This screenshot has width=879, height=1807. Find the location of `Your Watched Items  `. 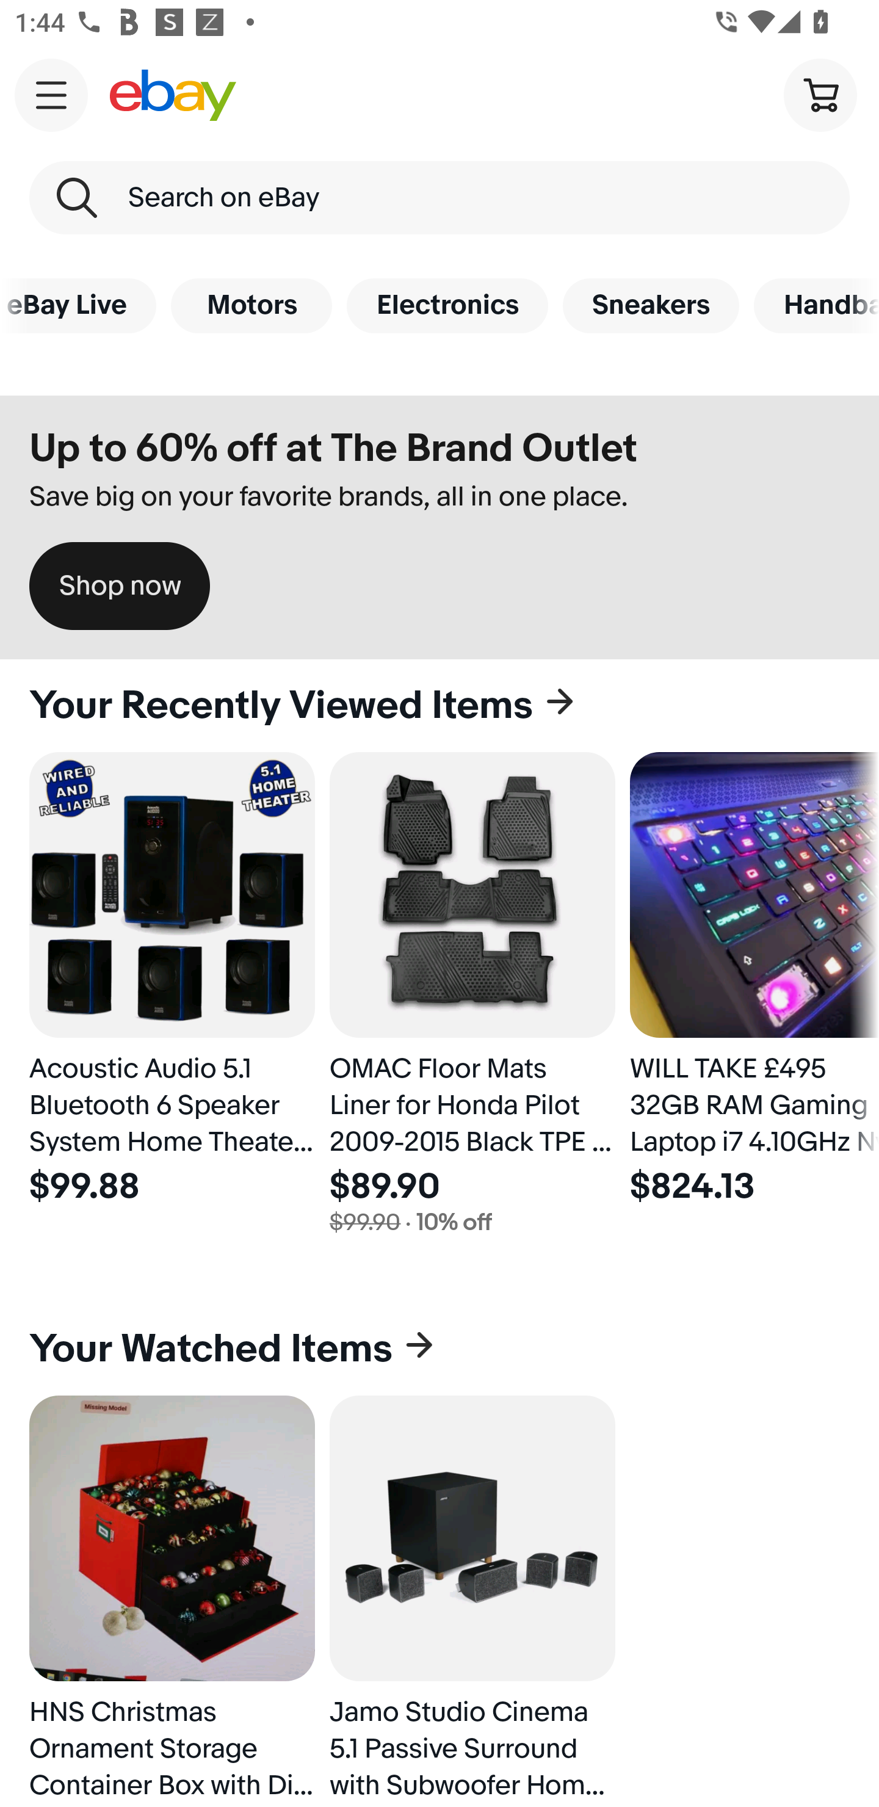

Your Watched Items   is located at coordinates (440, 1349).